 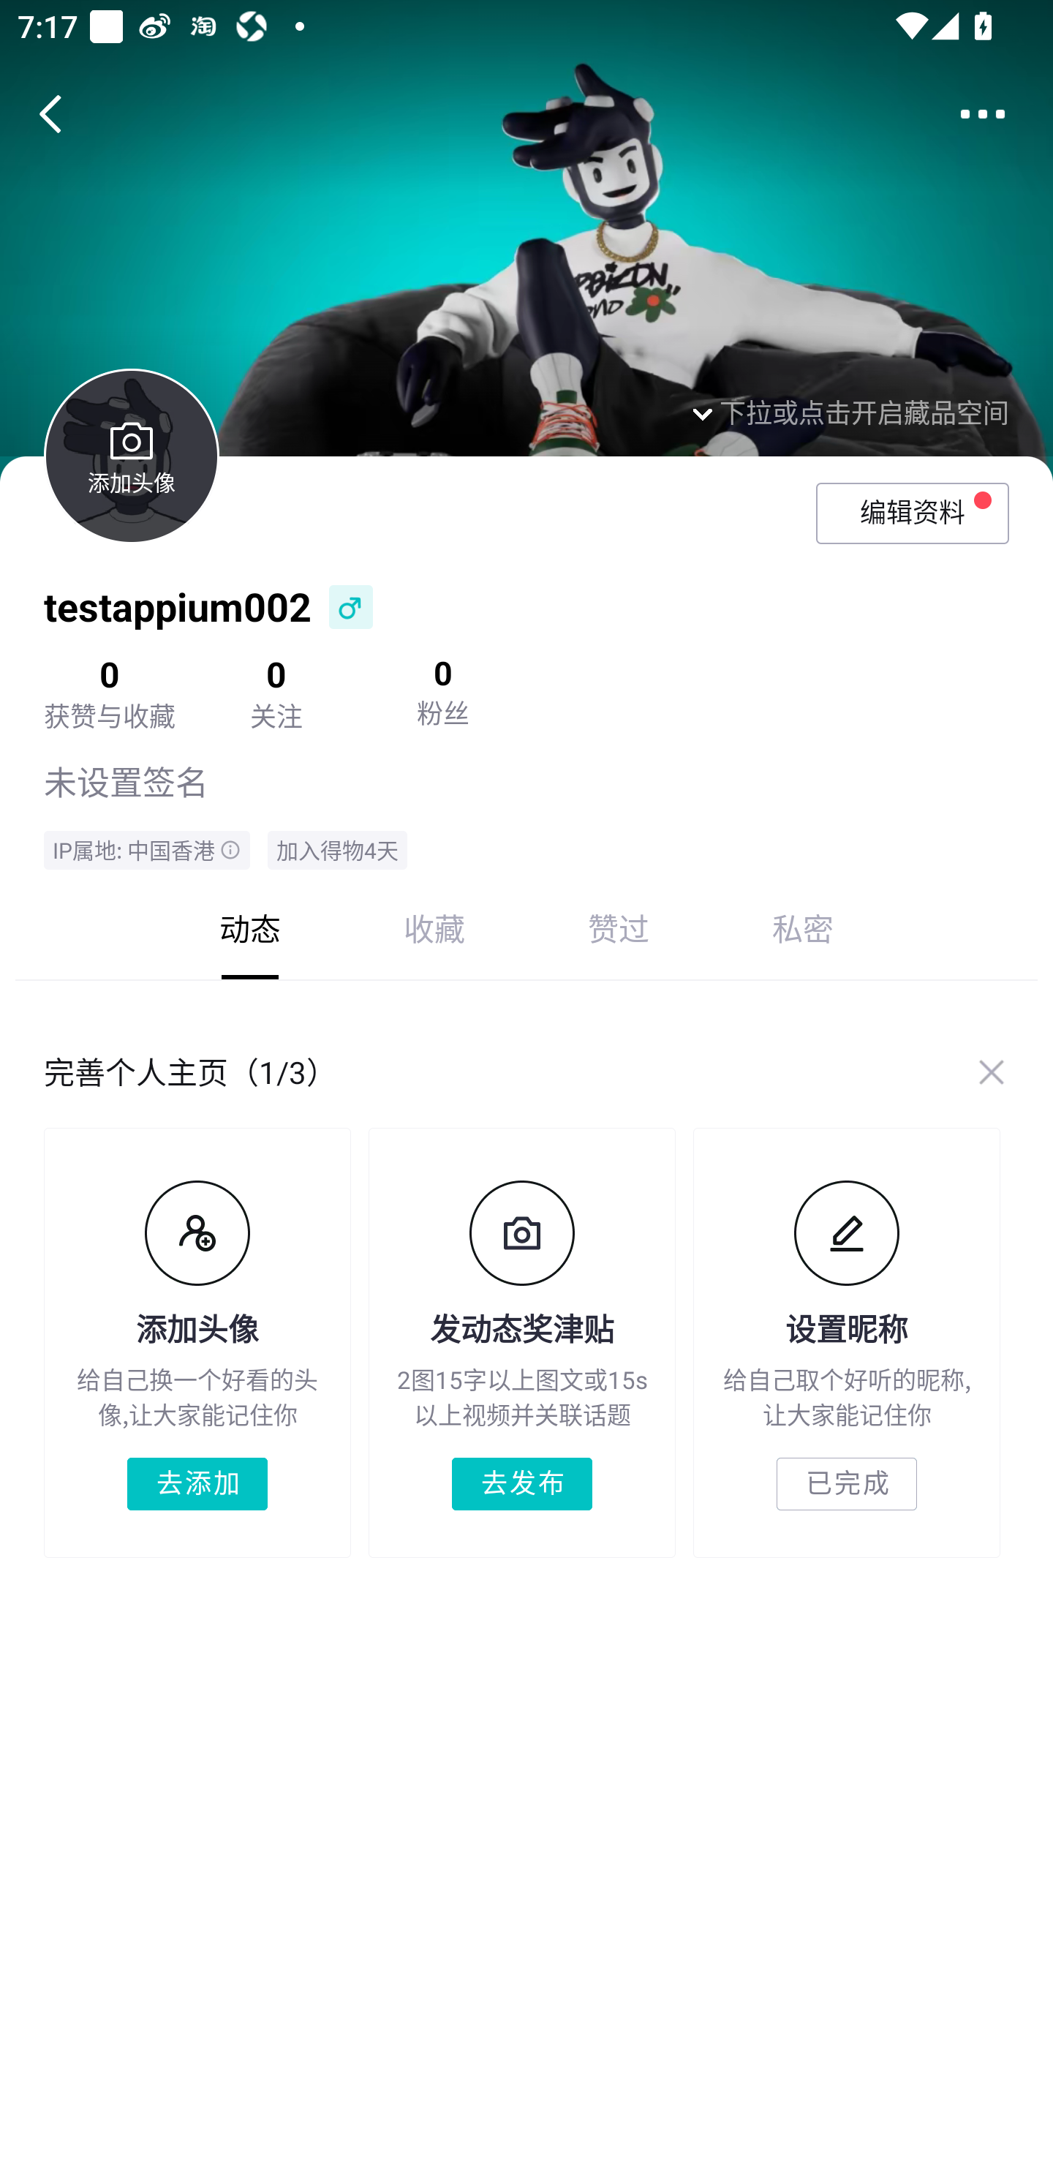 What do you see at coordinates (50, 113) in the screenshot?
I see `Navigate up` at bounding box center [50, 113].